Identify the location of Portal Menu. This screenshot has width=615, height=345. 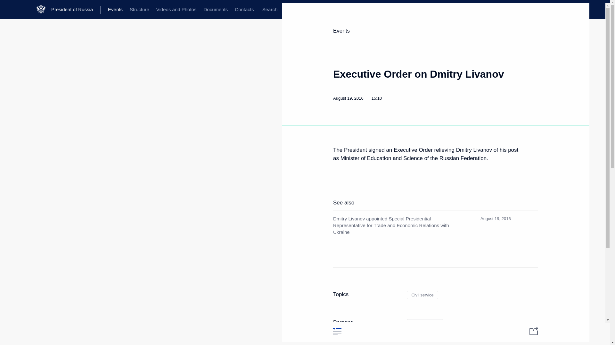
(10, 10).